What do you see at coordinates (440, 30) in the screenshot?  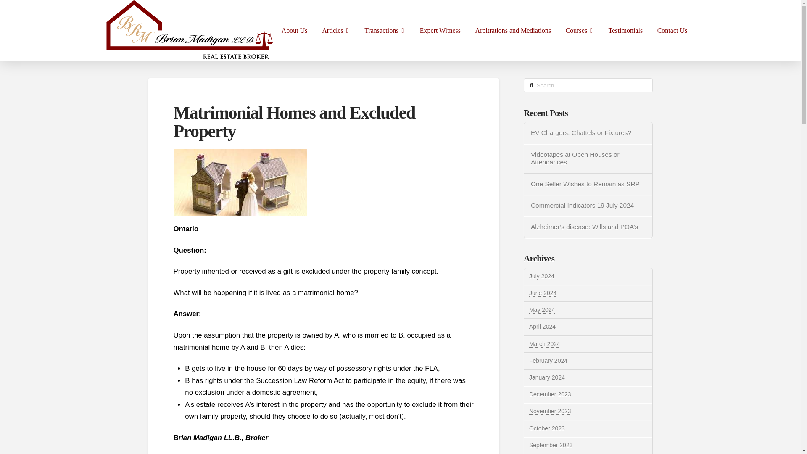 I see `Expert Witness` at bounding box center [440, 30].